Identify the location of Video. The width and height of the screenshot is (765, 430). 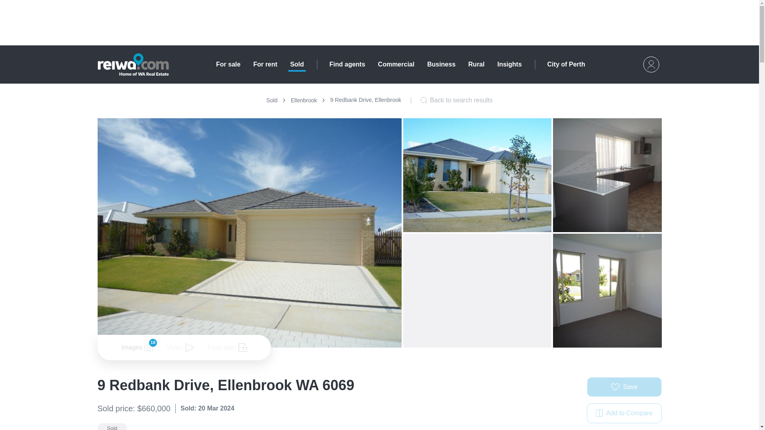
(228, 347).